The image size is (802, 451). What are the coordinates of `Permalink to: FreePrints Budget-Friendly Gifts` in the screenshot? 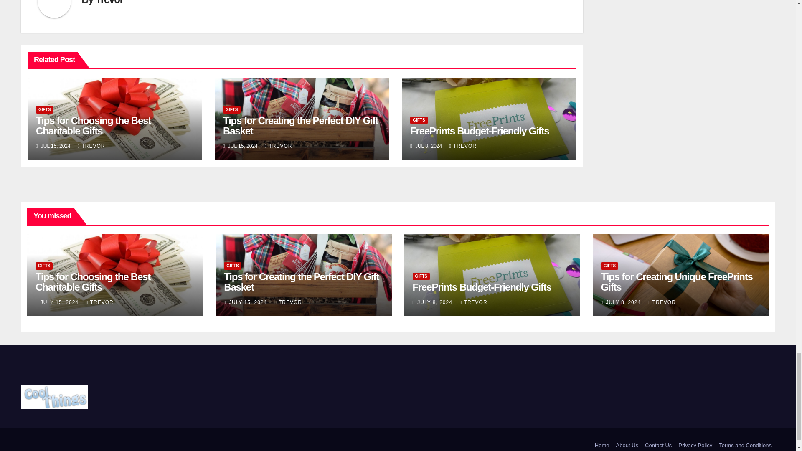 It's located at (479, 131).